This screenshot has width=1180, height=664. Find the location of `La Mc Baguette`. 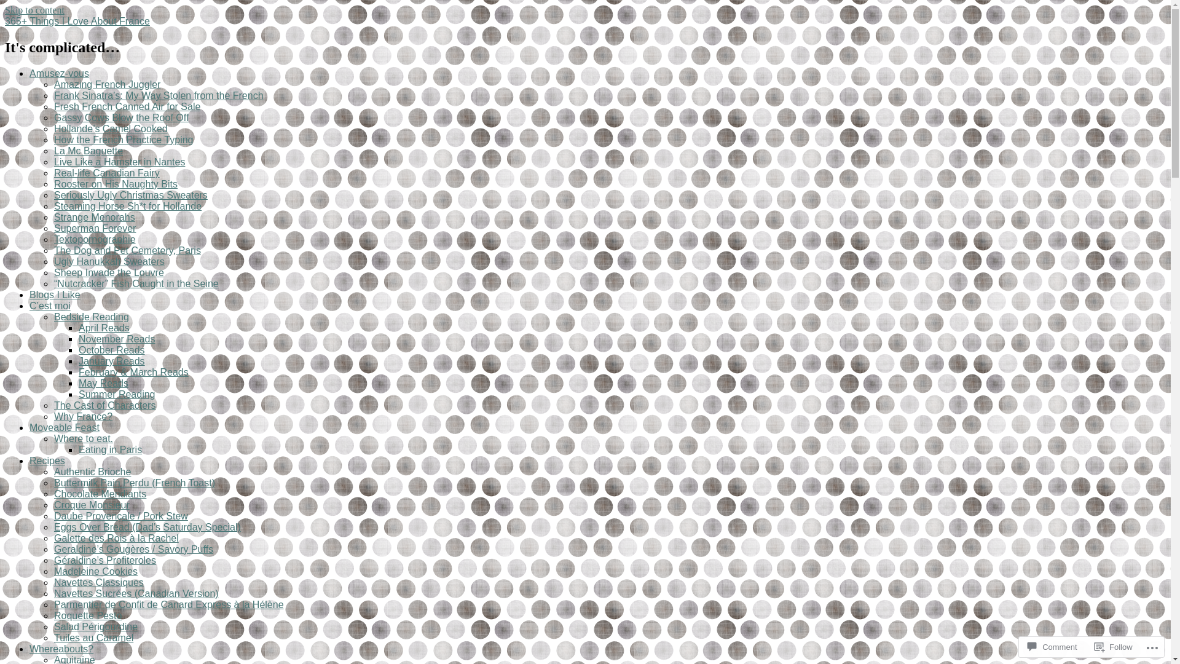

La Mc Baguette is located at coordinates (88, 151).